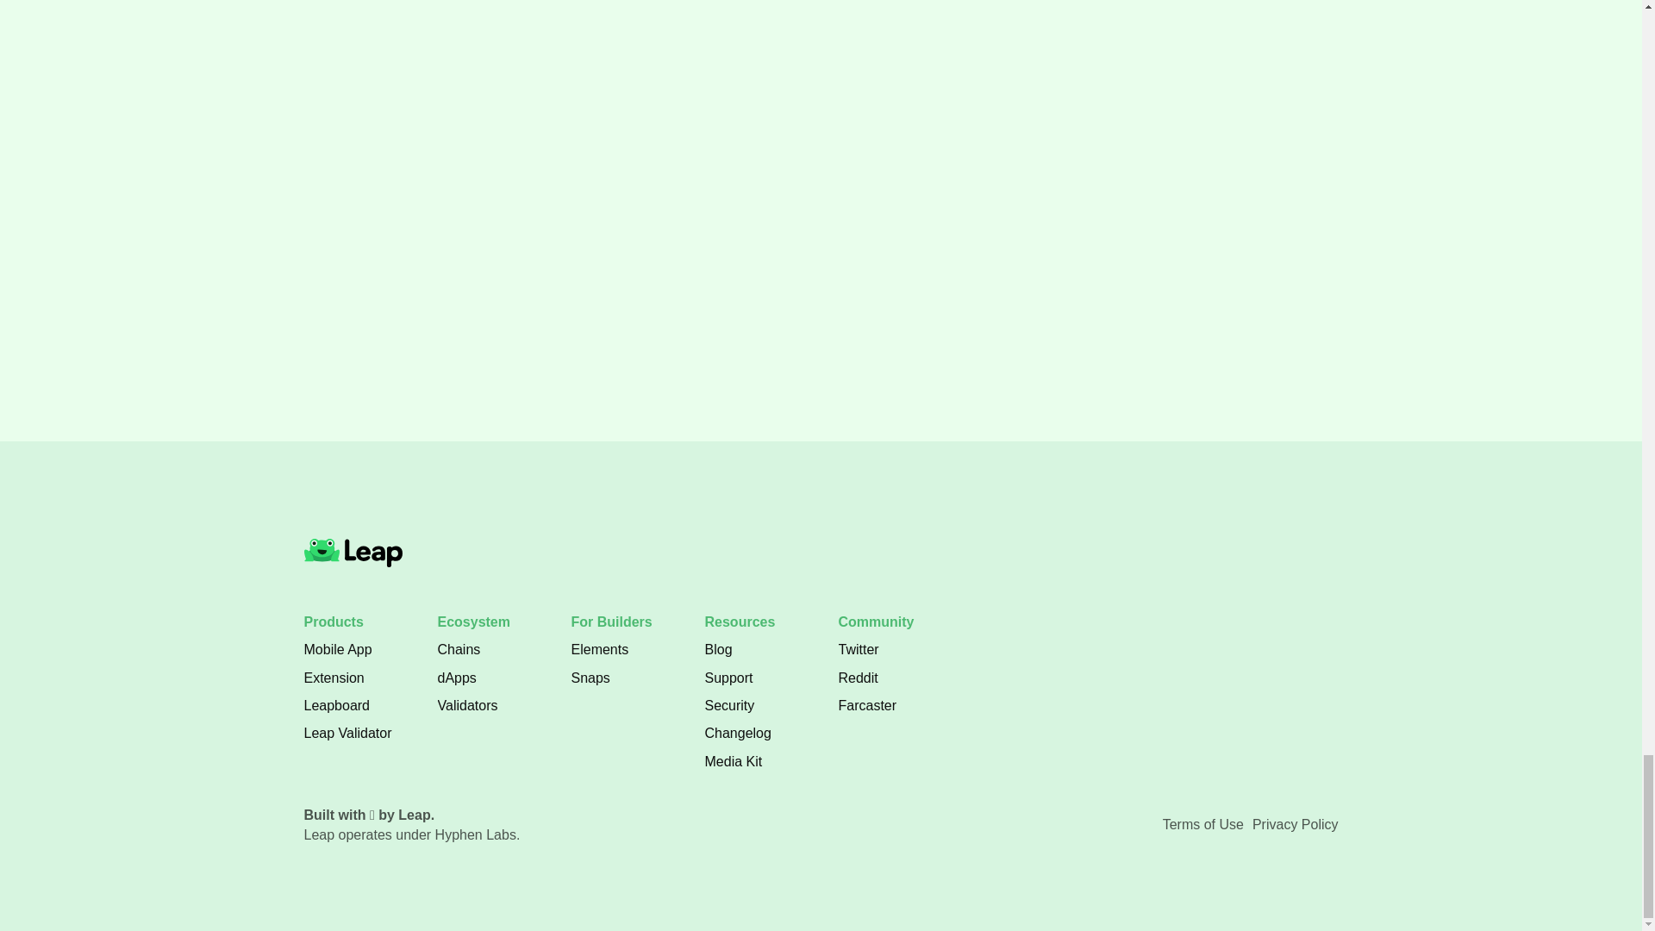 The image size is (1655, 931). What do you see at coordinates (333, 678) in the screenshot?
I see `Leapboard` at bounding box center [333, 678].